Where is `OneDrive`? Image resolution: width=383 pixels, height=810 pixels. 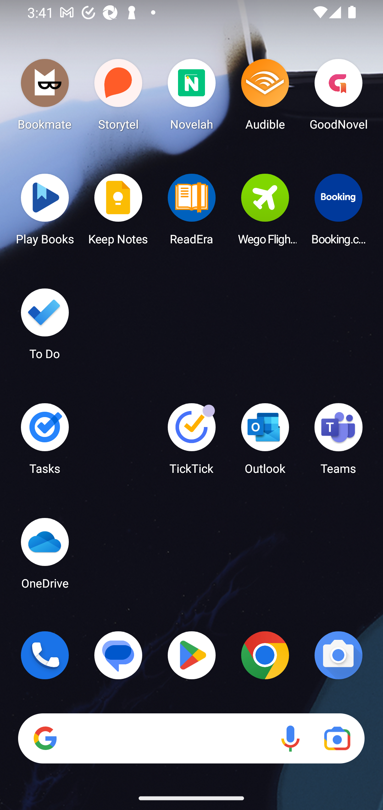
OneDrive is located at coordinates (45, 556).